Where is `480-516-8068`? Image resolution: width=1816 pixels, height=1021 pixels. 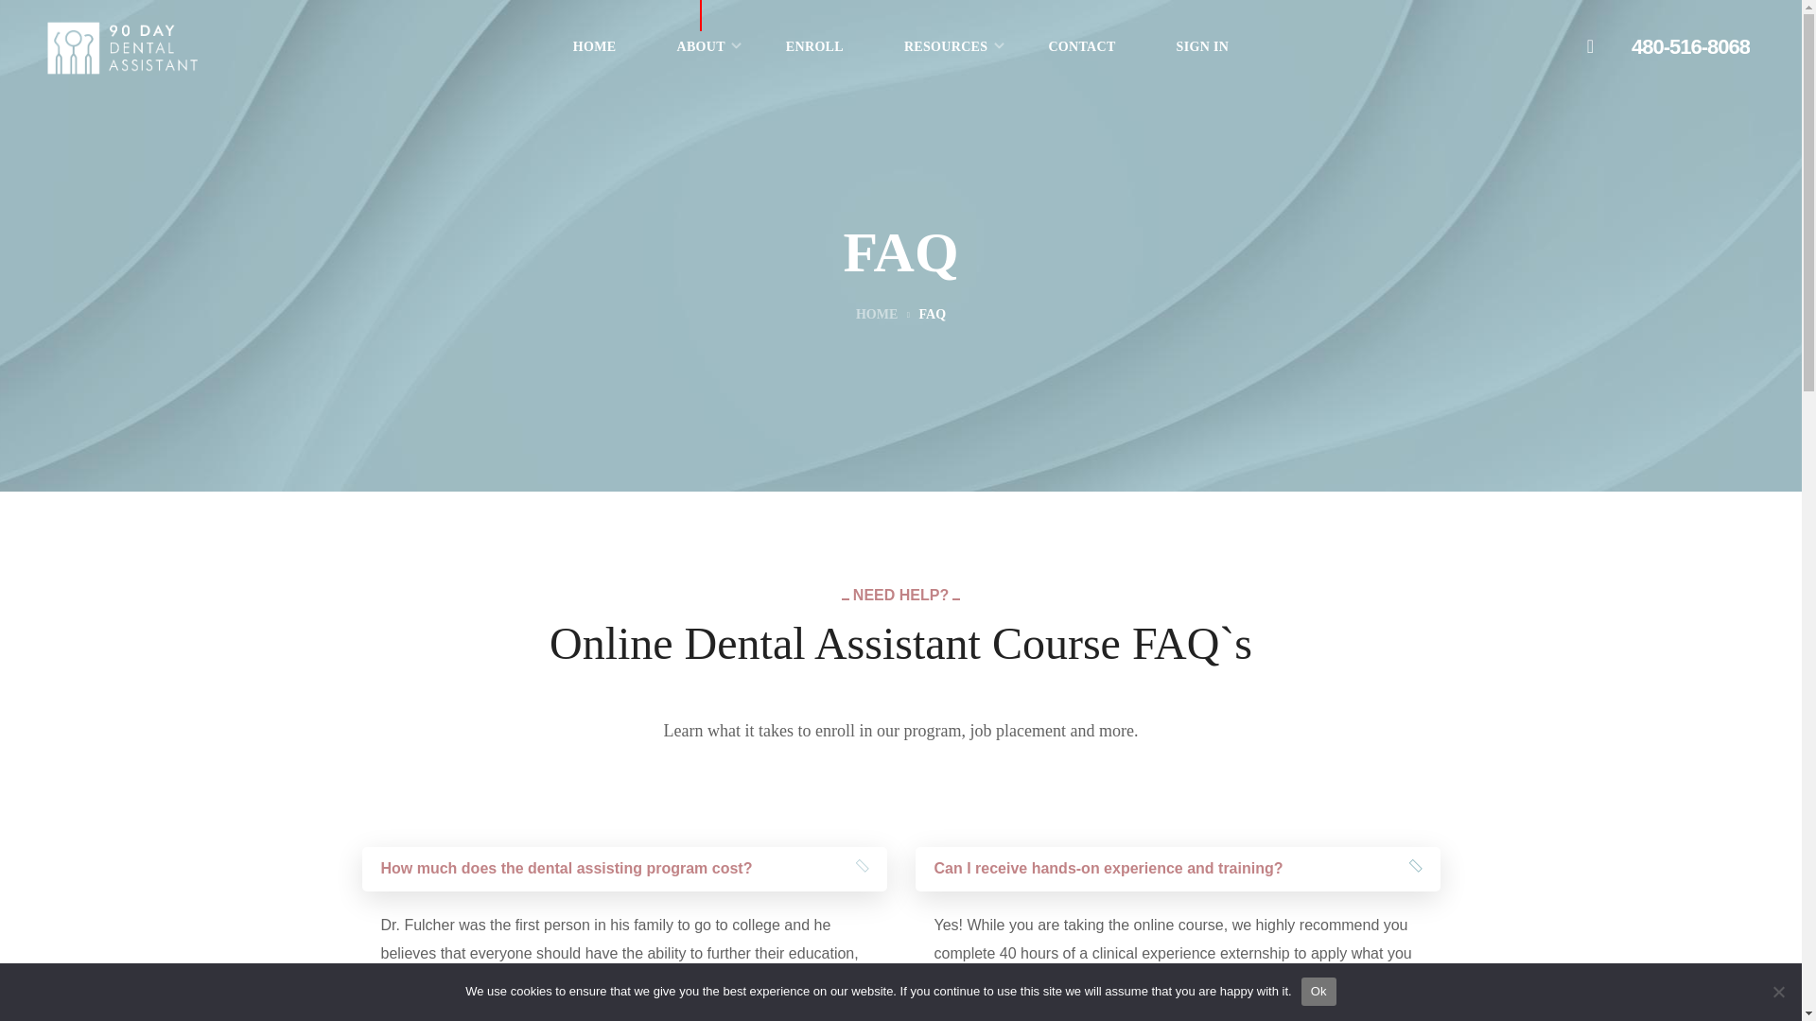 480-516-8068 is located at coordinates (1690, 47).